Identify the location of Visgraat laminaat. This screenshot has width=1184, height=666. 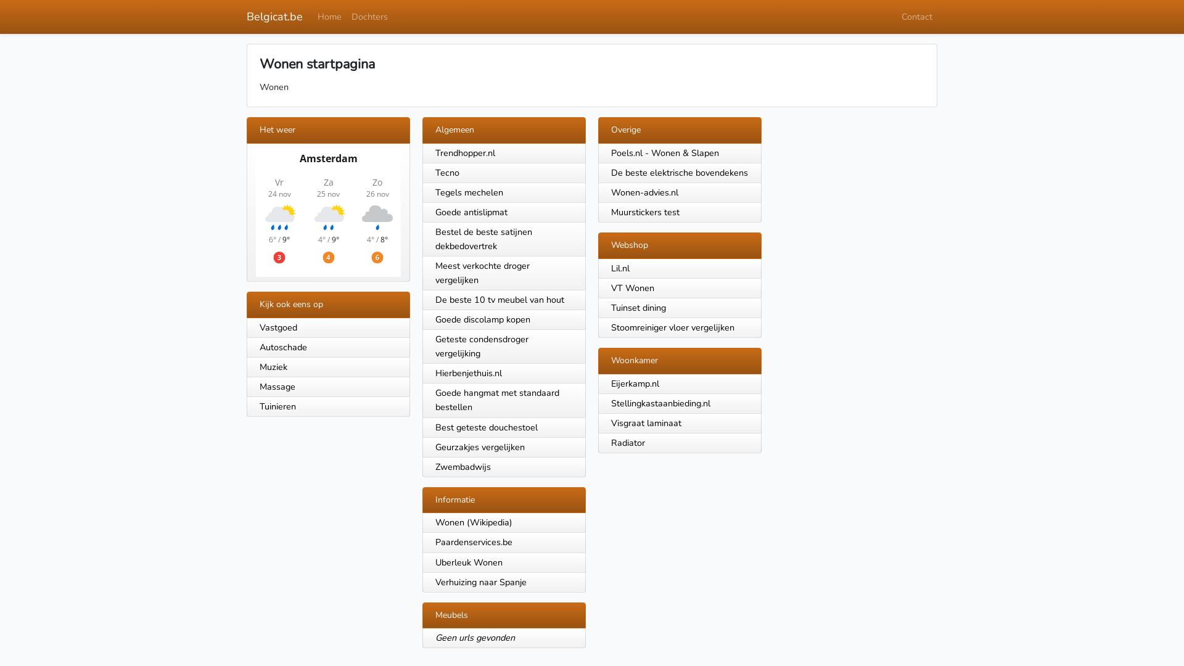
(646, 423).